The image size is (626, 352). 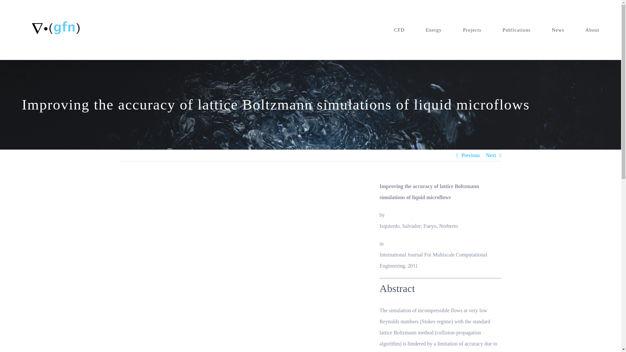 What do you see at coordinates (490, 155) in the screenshot?
I see `Next` at bounding box center [490, 155].